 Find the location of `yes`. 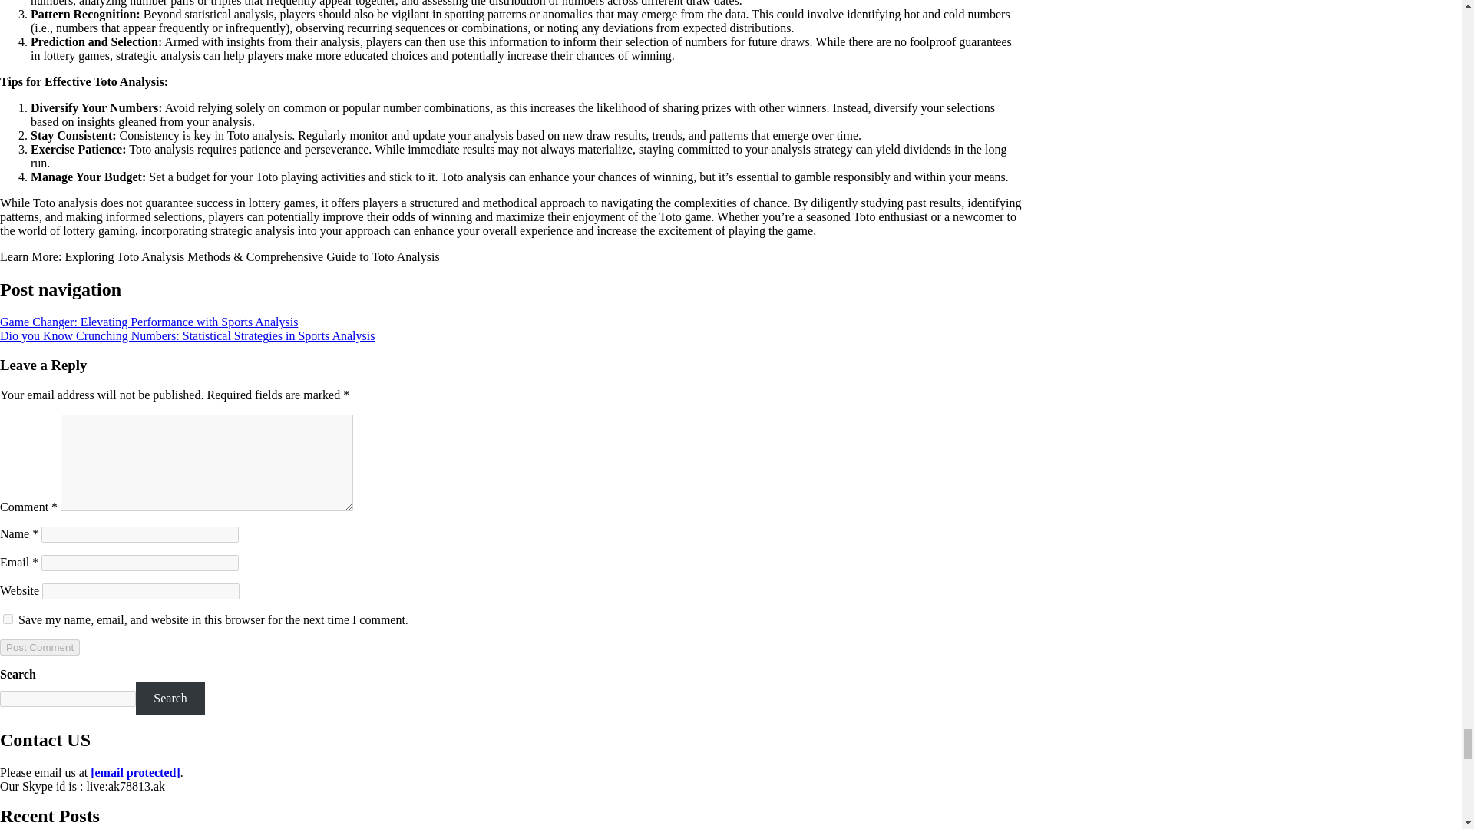

yes is located at coordinates (8, 619).